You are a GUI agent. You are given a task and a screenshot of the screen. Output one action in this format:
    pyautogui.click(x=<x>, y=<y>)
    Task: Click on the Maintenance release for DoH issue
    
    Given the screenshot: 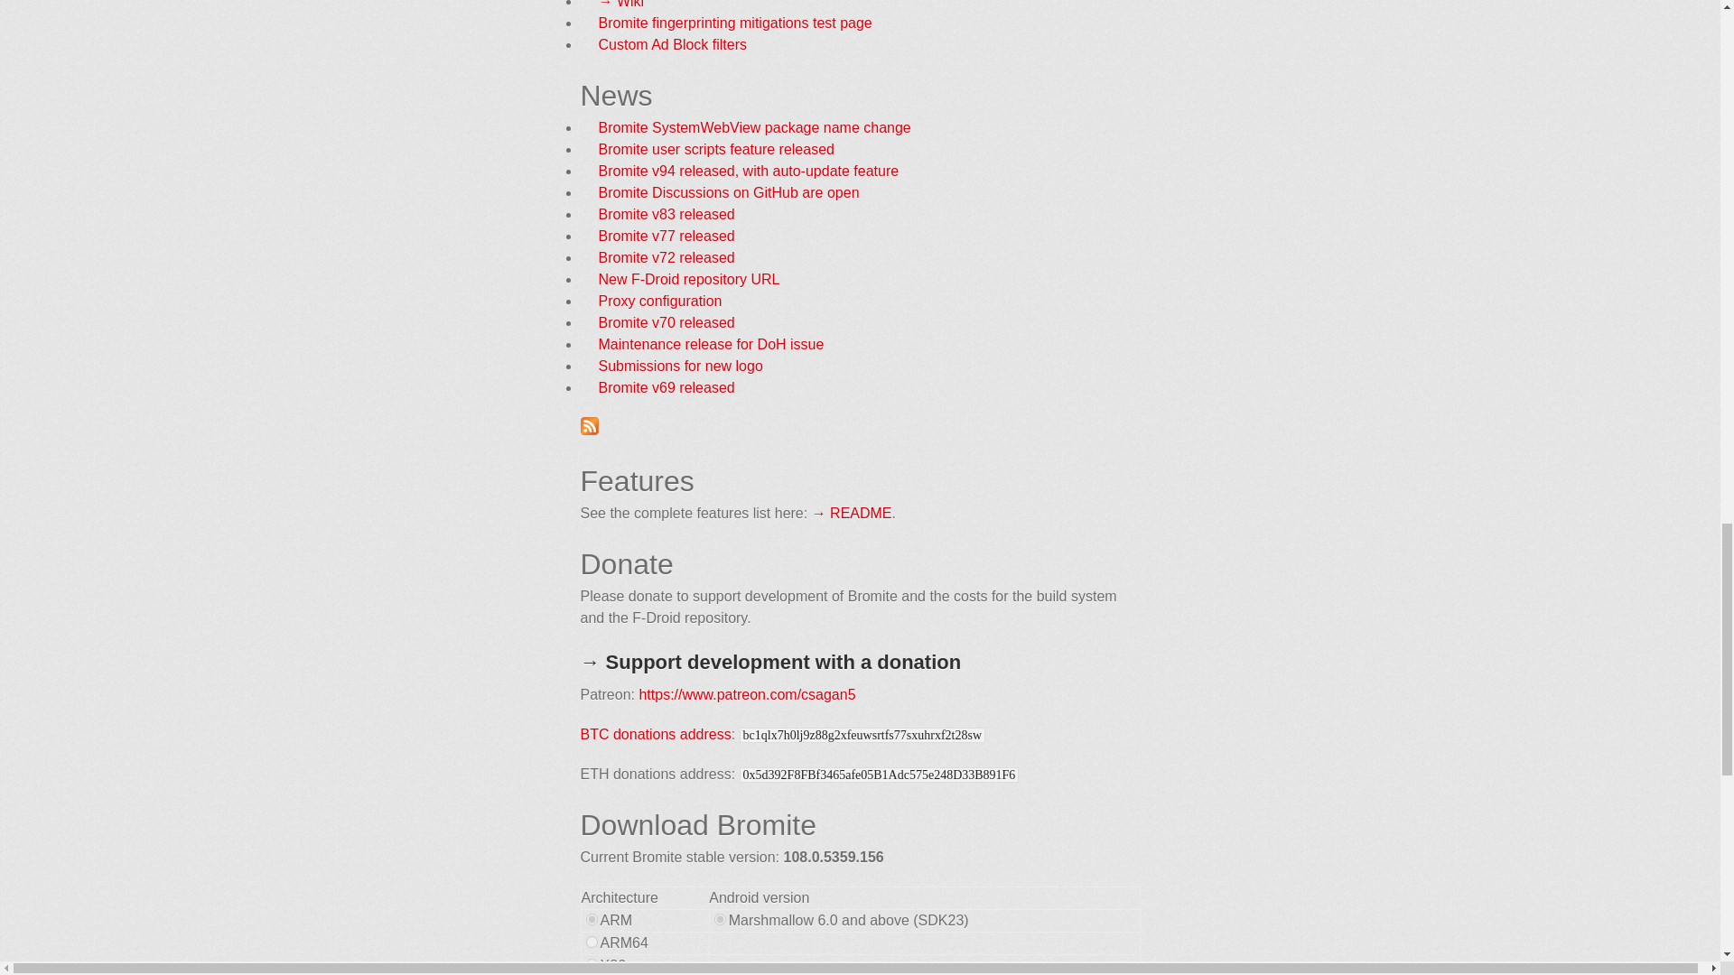 What is the action you would take?
    pyautogui.click(x=711, y=343)
    